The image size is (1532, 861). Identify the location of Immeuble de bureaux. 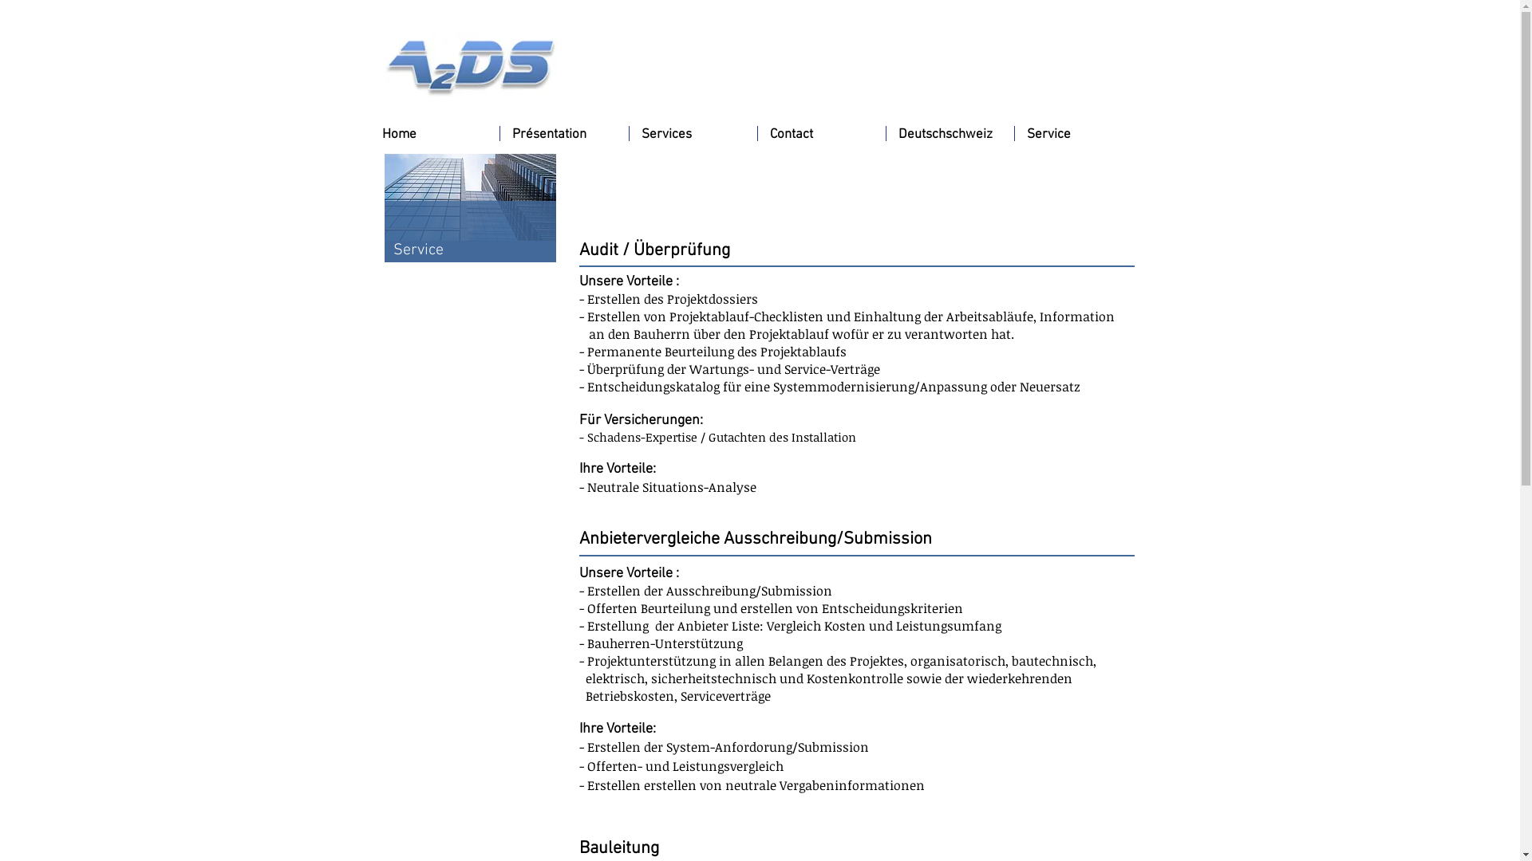
(471, 198).